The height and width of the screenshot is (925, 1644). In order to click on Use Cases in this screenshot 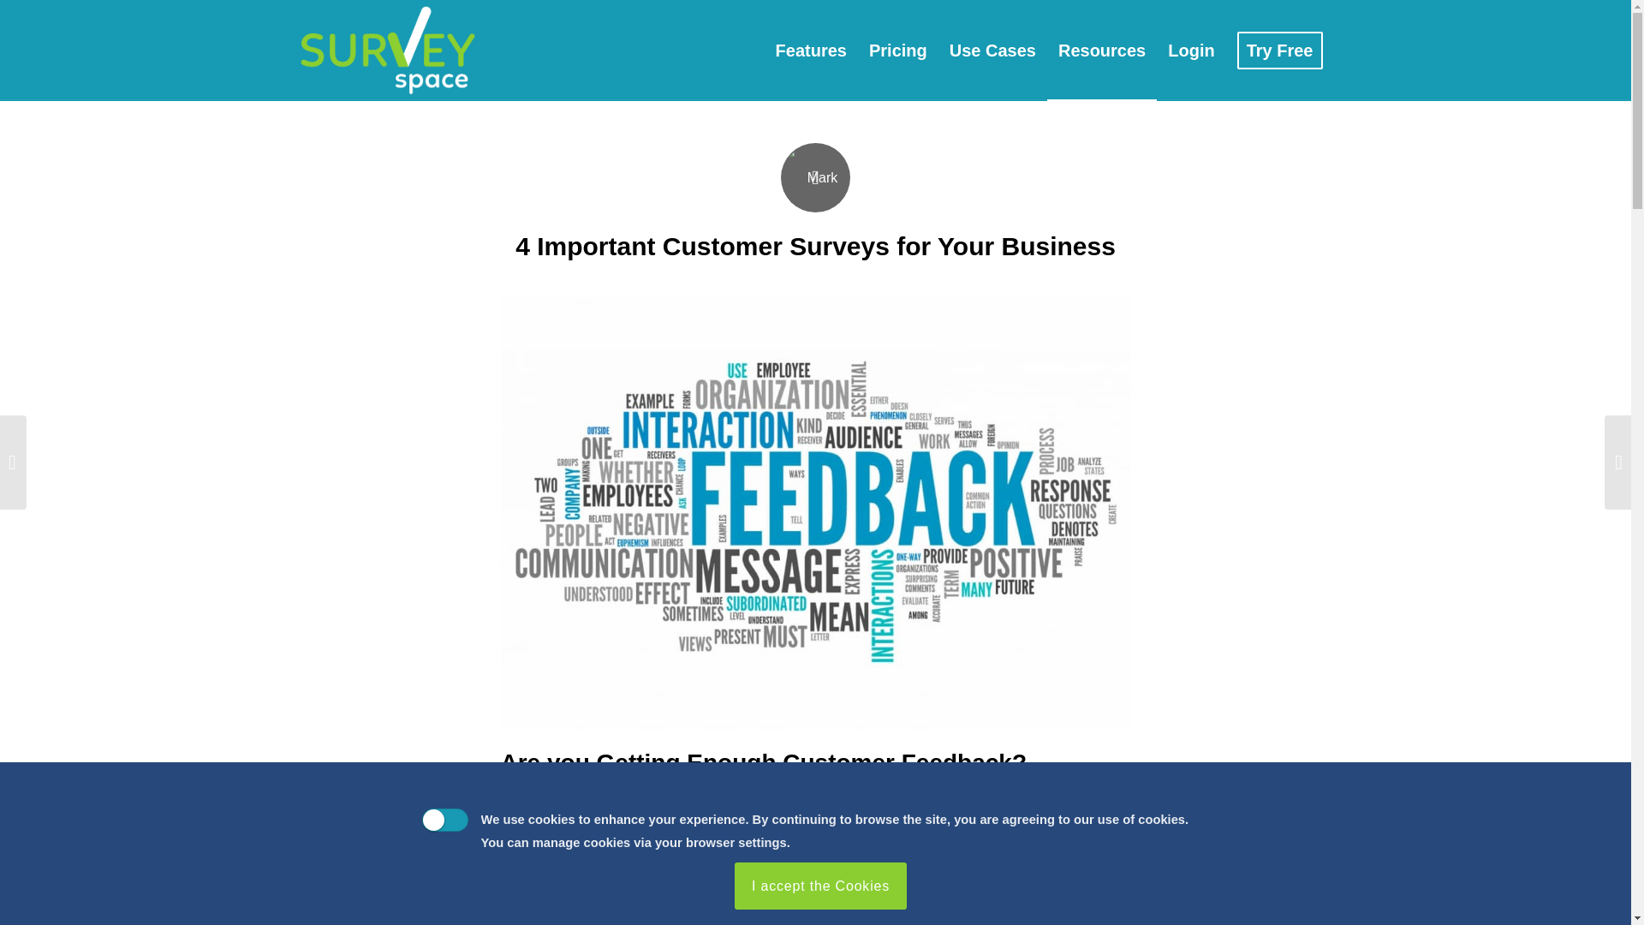, I will do `click(993, 50)`.